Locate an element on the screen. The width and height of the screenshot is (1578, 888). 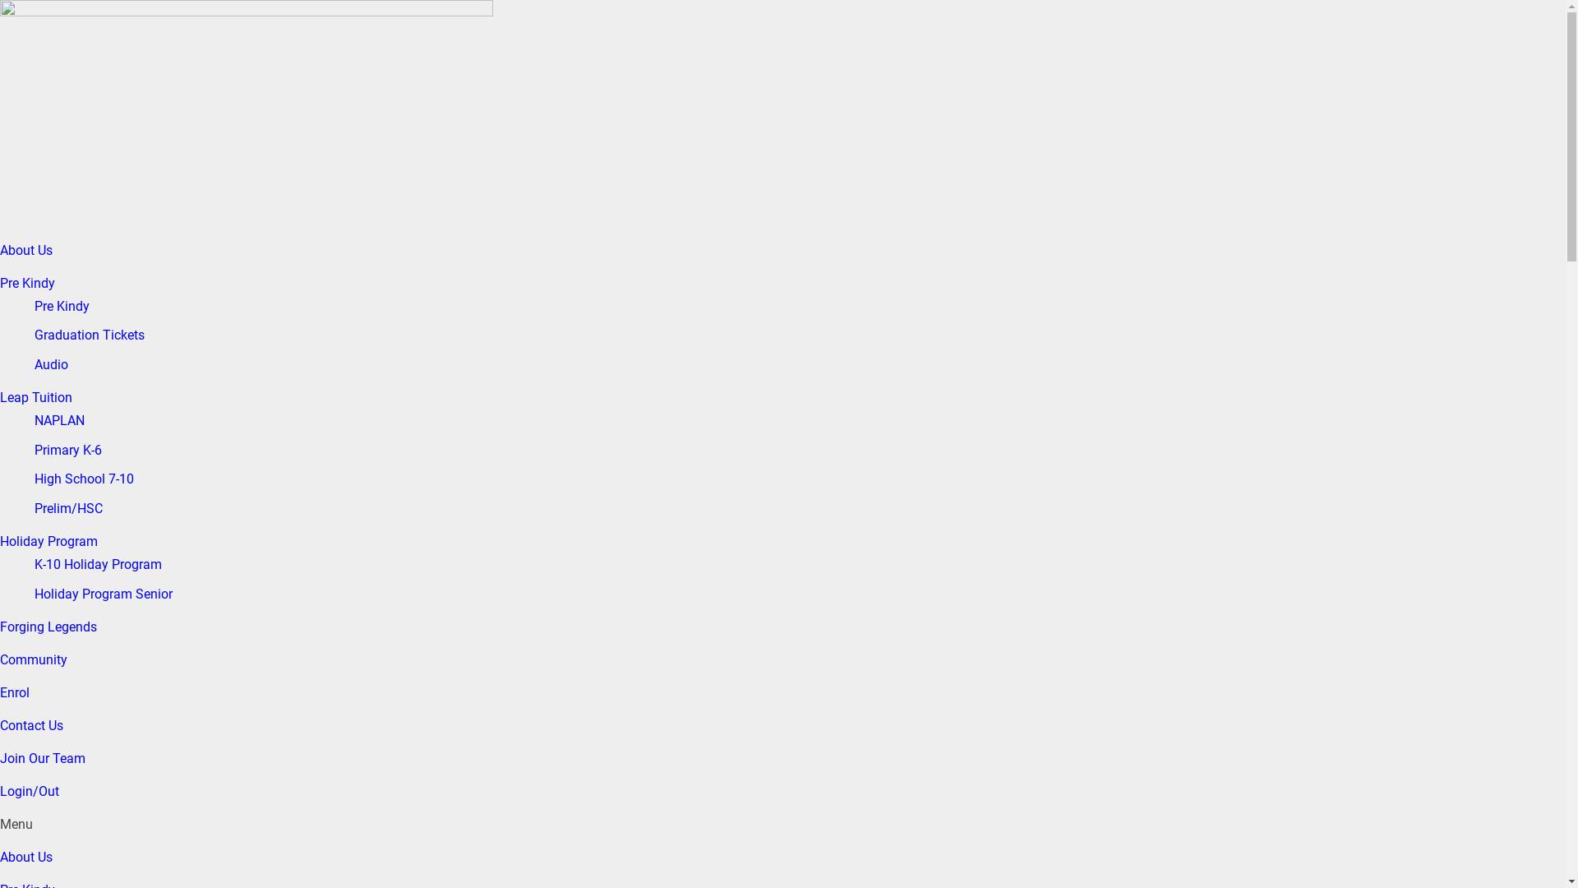
Audio is located at coordinates (51, 365).